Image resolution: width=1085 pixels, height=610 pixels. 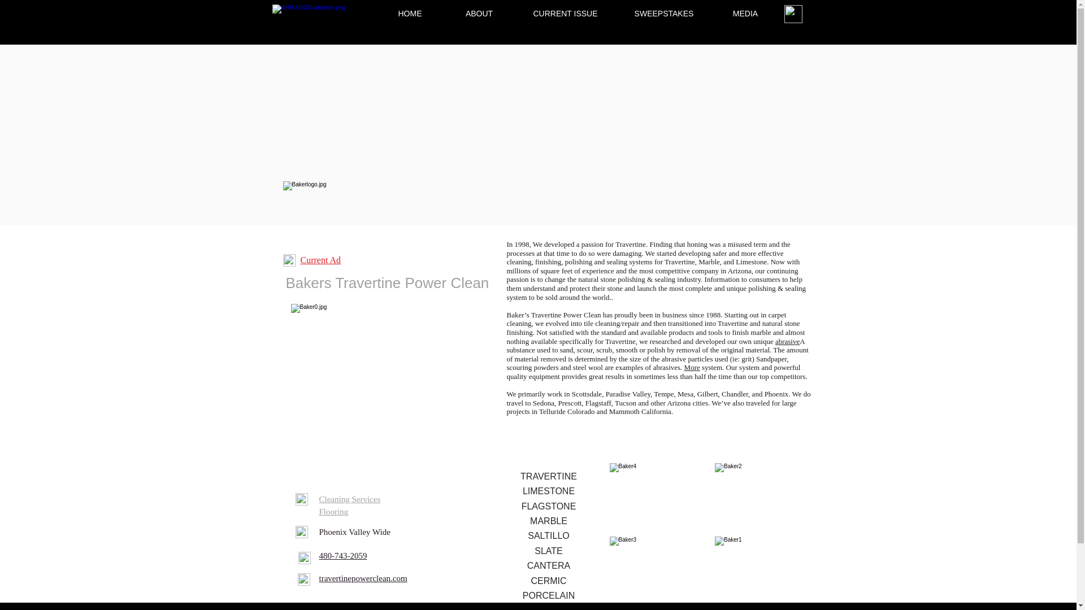 I want to click on Current Ad, so click(x=321, y=260).